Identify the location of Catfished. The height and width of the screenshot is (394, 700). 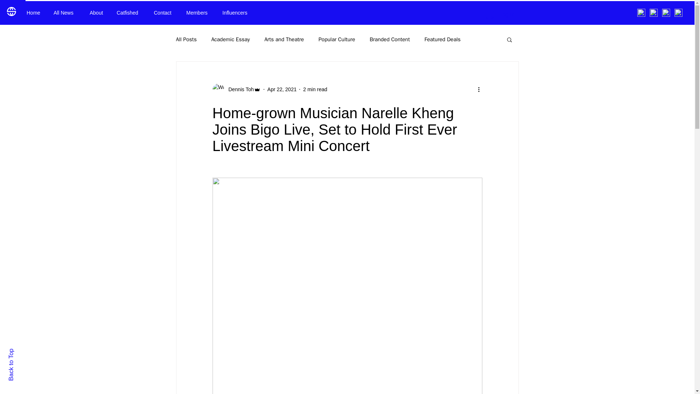
(130, 12).